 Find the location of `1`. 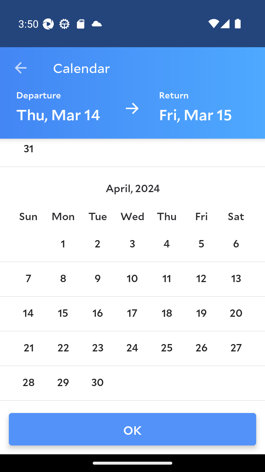

1 is located at coordinates (63, 244).